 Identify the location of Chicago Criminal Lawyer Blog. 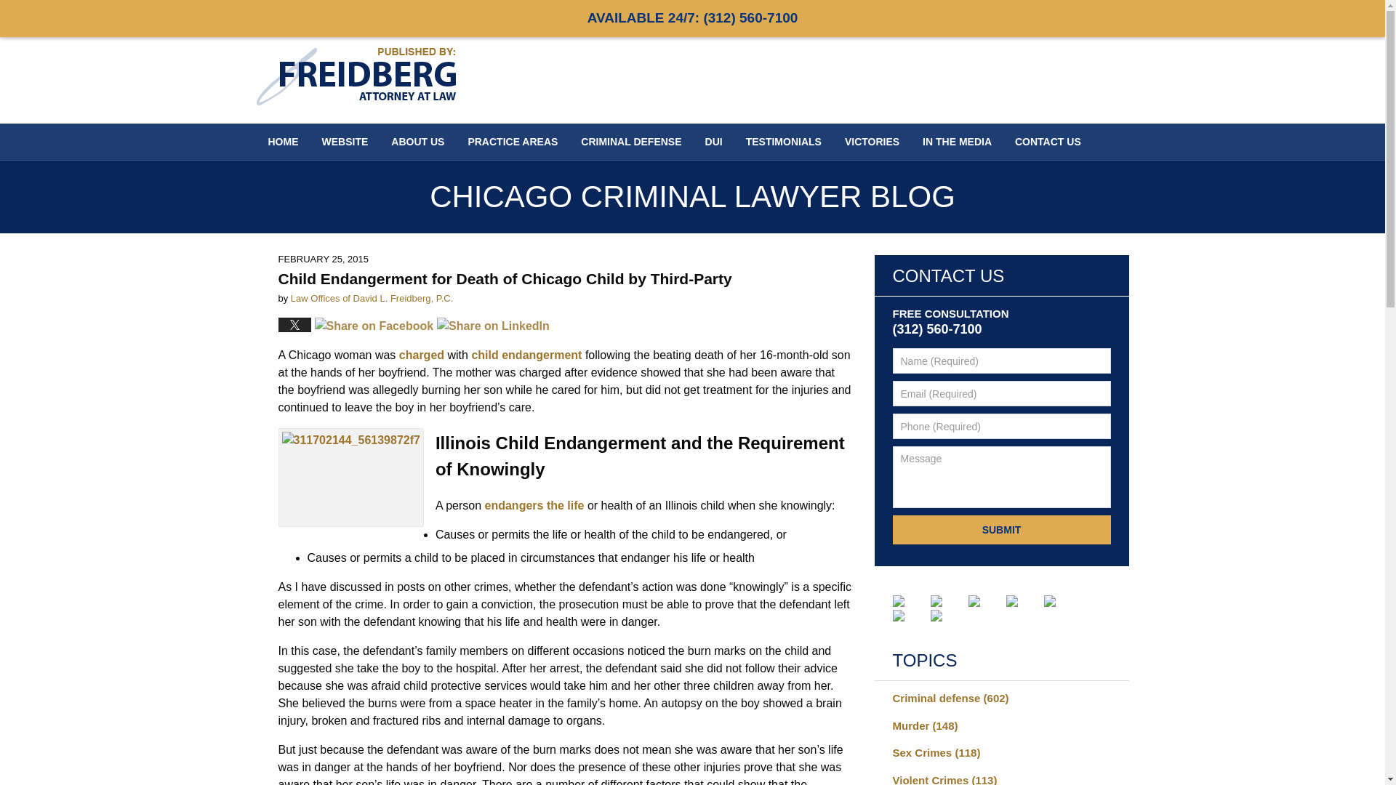
(355, 76).